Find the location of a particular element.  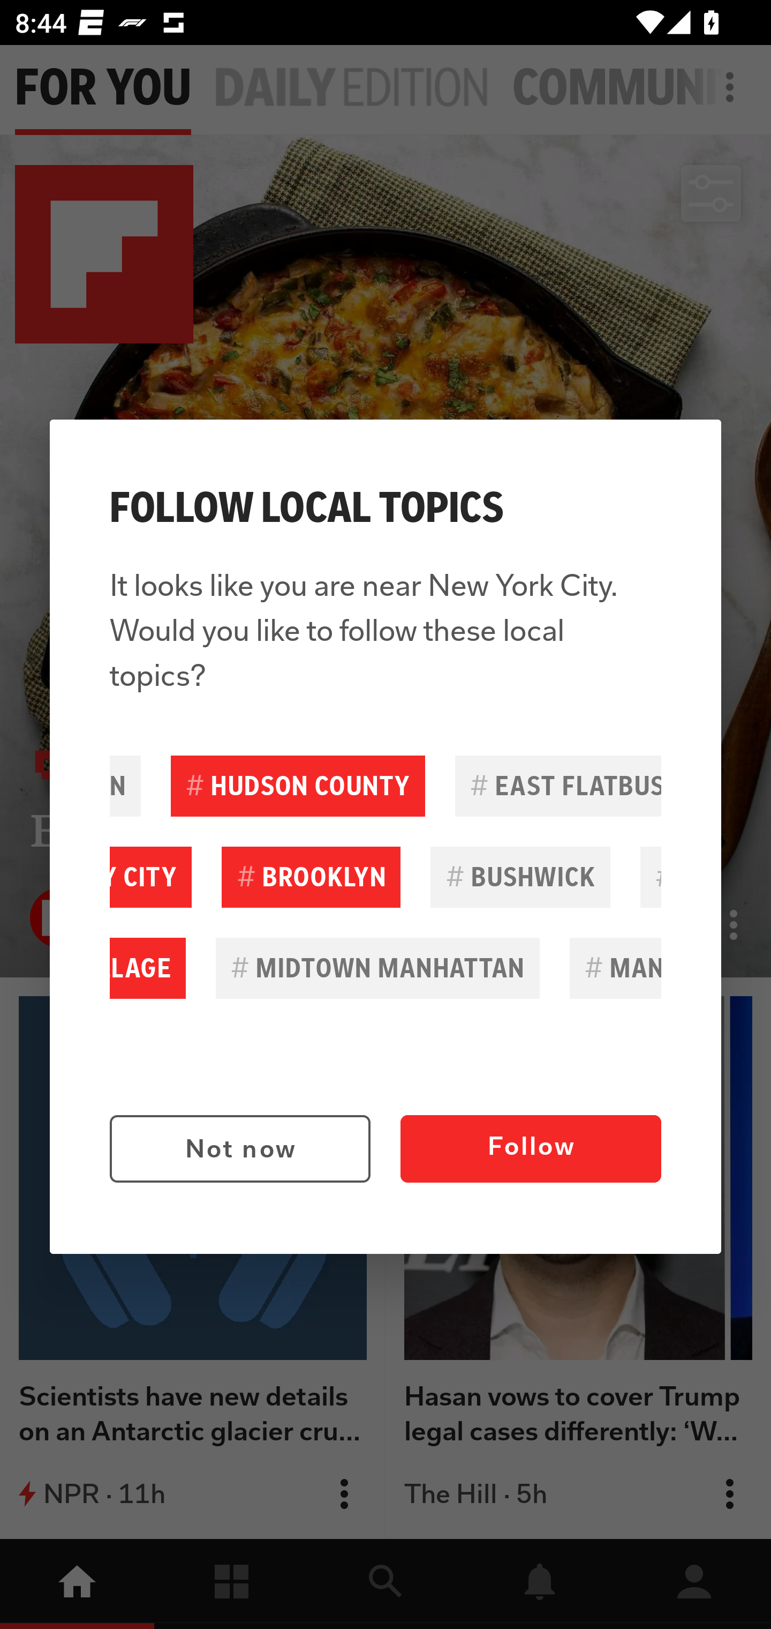

# HUDSON COUNTY is located at coordinates (298, 786).